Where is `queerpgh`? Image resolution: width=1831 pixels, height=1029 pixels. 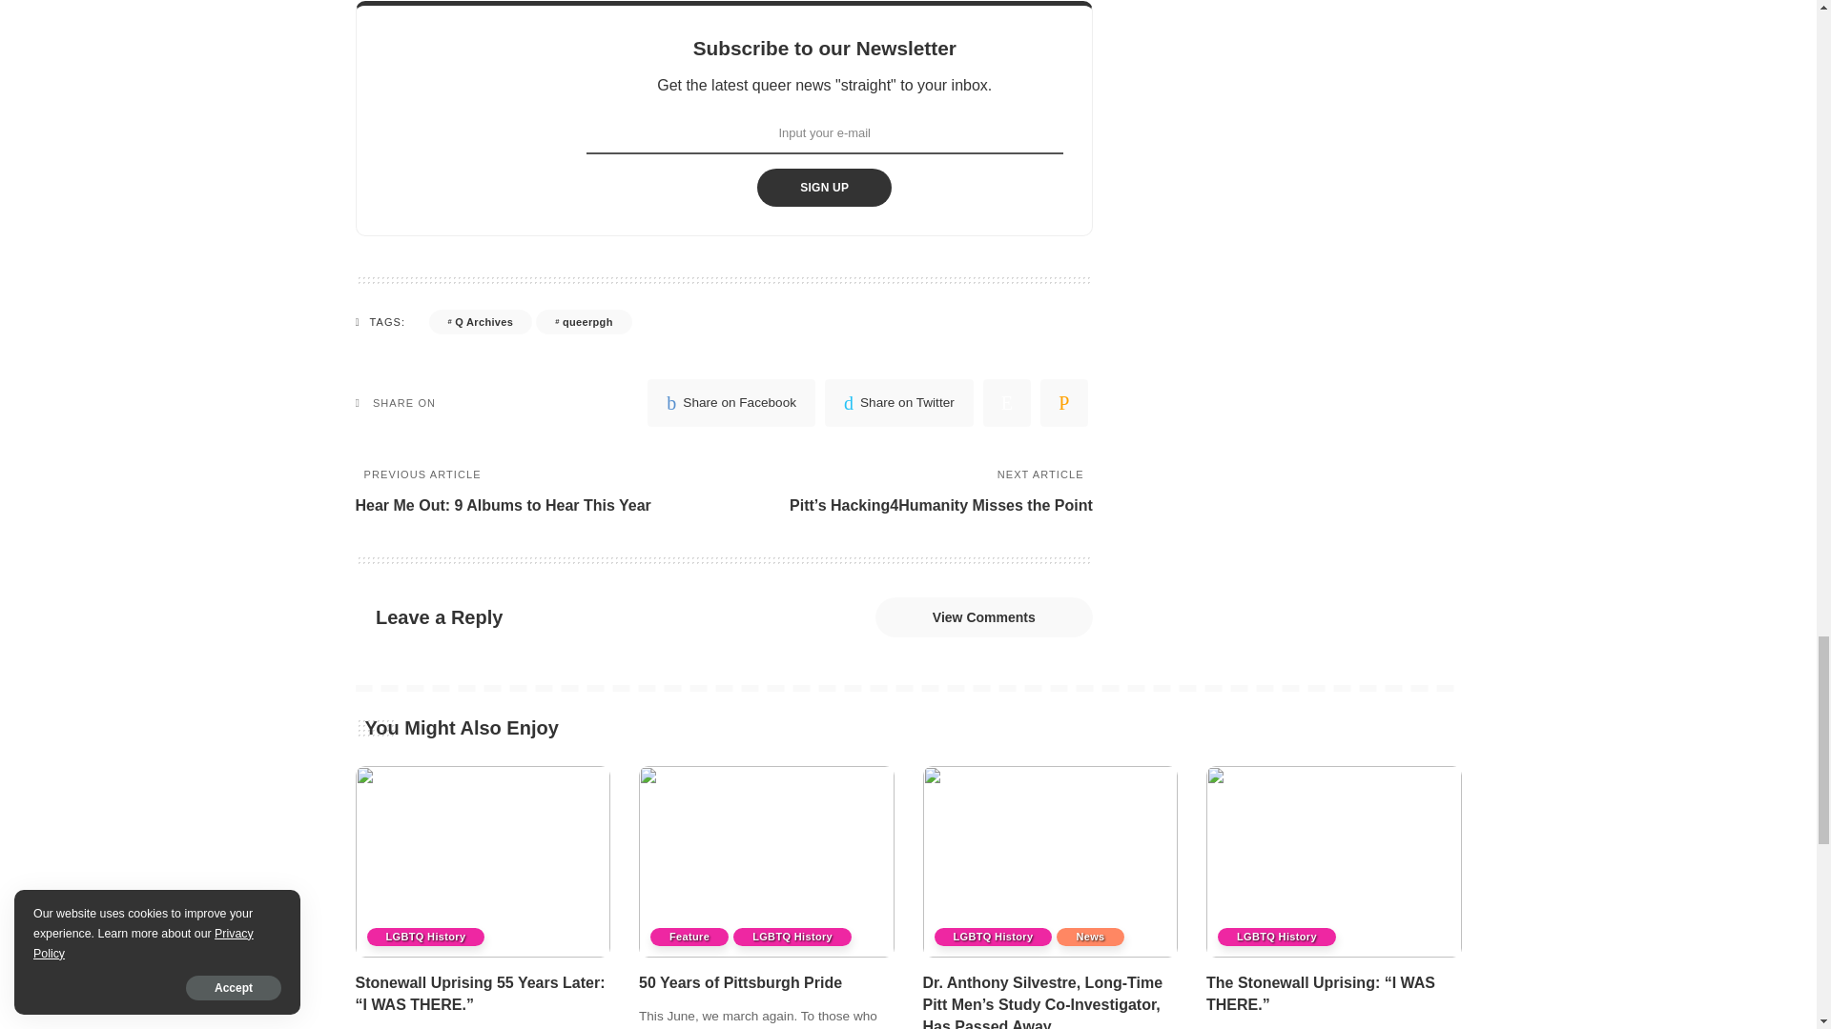
queerpgh is located at coordinates (584, 322).